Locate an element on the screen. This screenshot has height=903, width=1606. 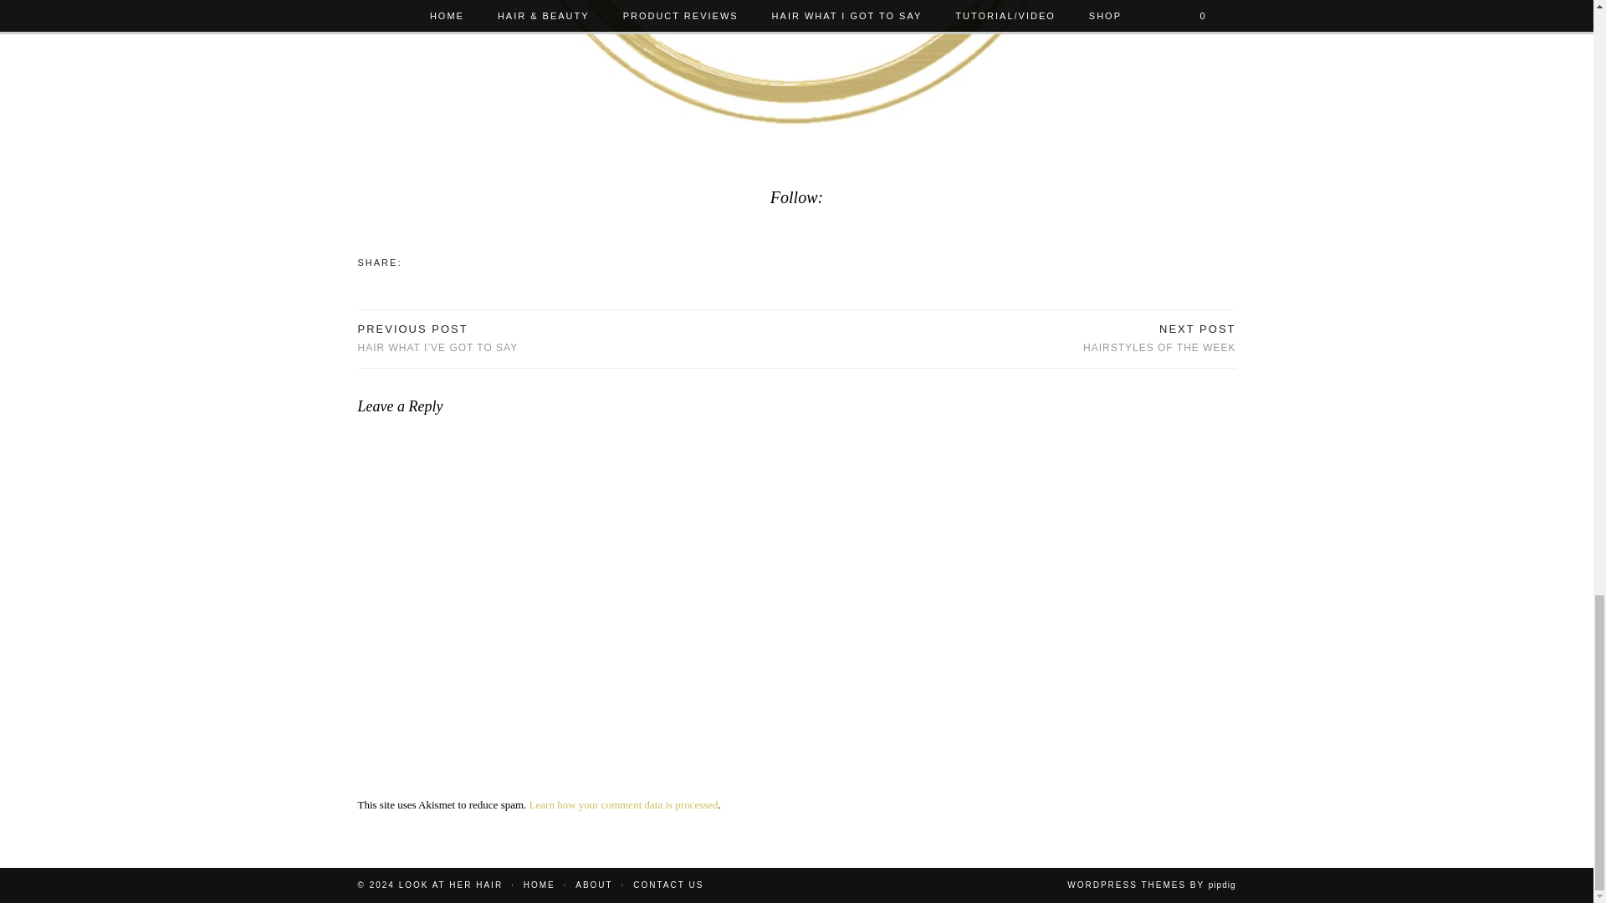
CONTACT US is located at coordinates (1158, 339).